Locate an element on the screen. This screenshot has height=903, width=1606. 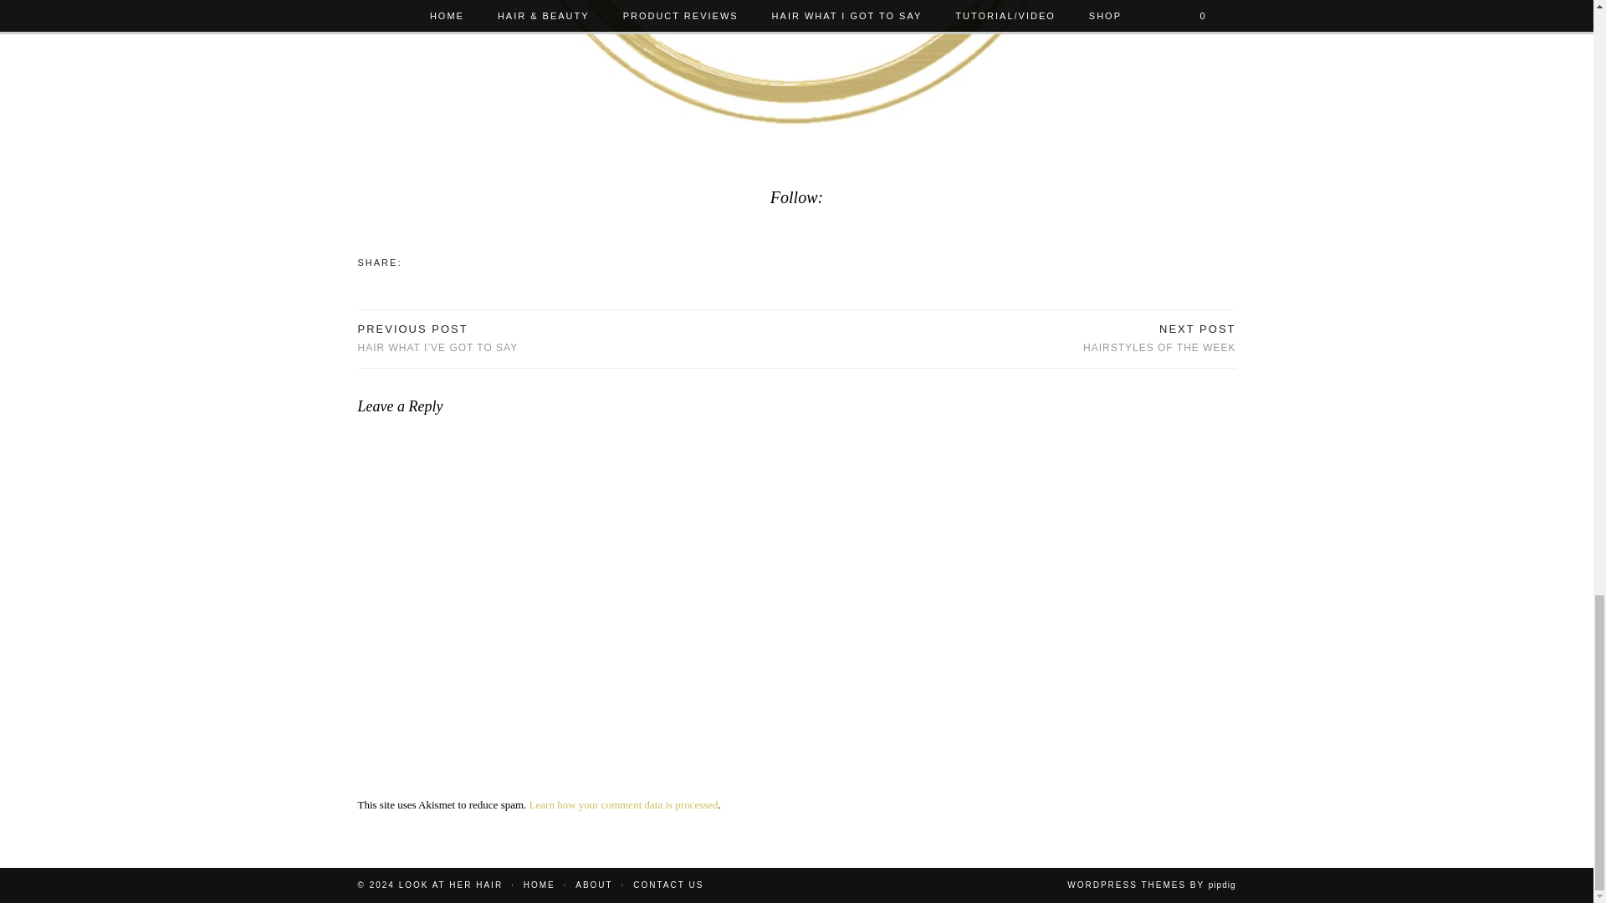
CONTACT US is located at coordinates (1158, 339).